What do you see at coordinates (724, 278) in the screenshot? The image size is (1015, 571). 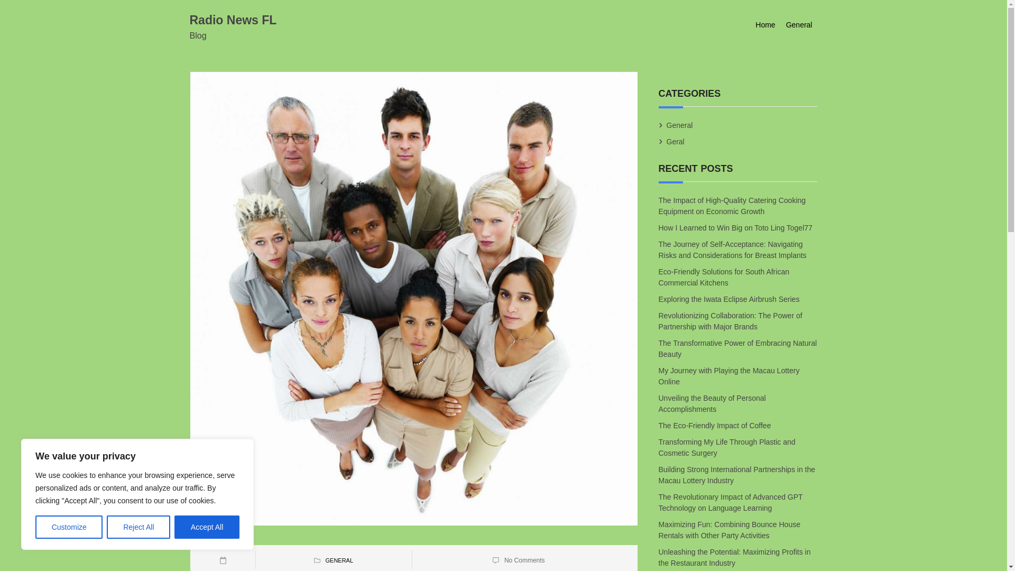 I see `Eco-Friendly Solutions for South African Commercial Kitchens` at bounding box center [724, 278].